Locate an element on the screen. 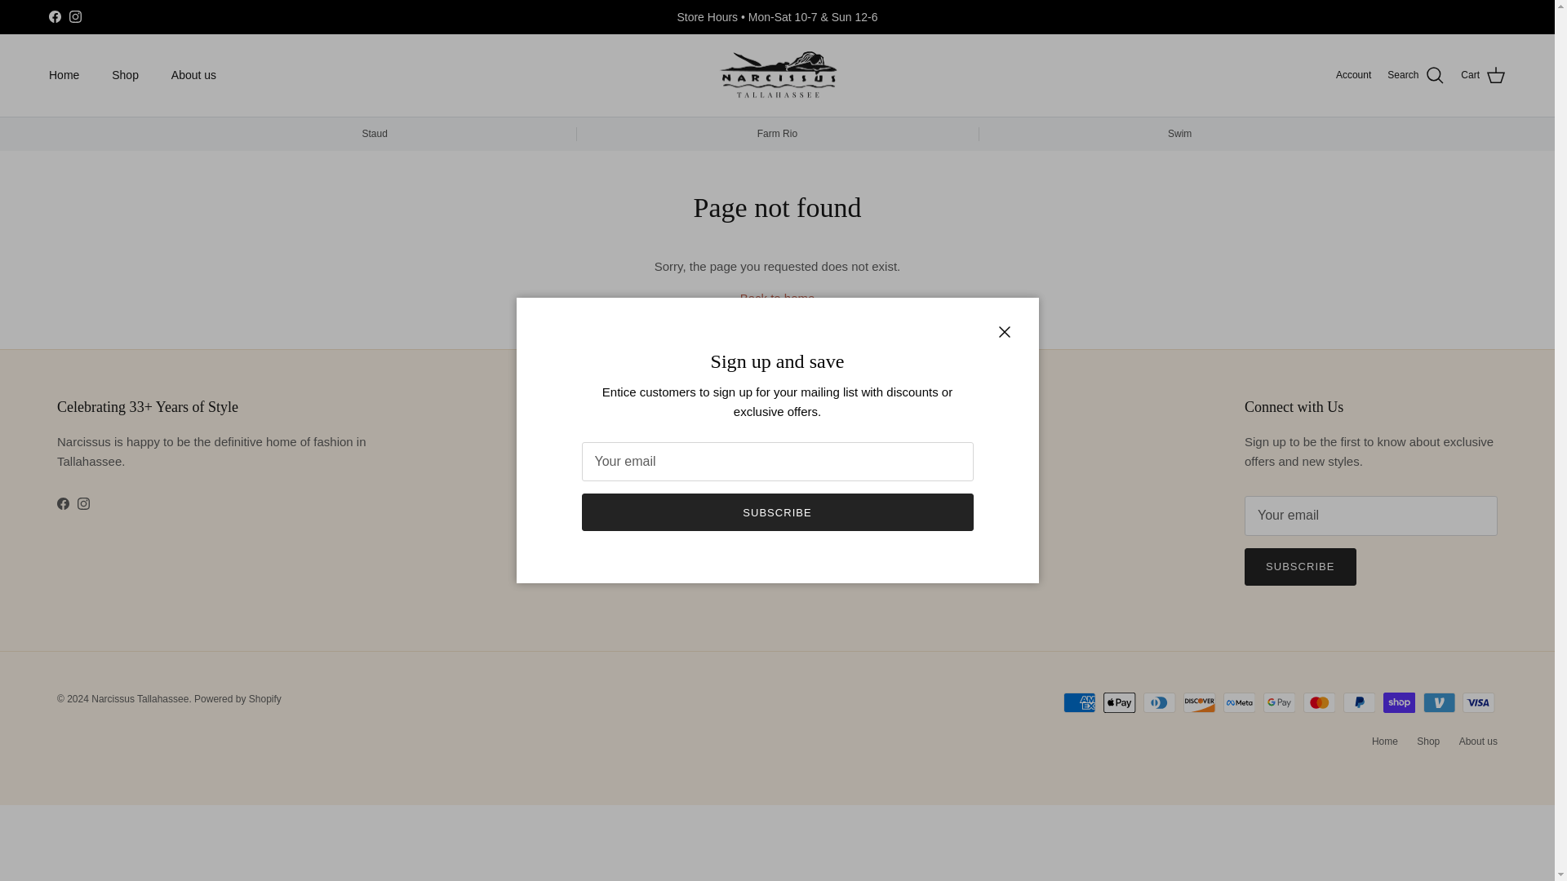 This screenshot has width=1567, height=881. Visa is located at coordinates (1478, 702).